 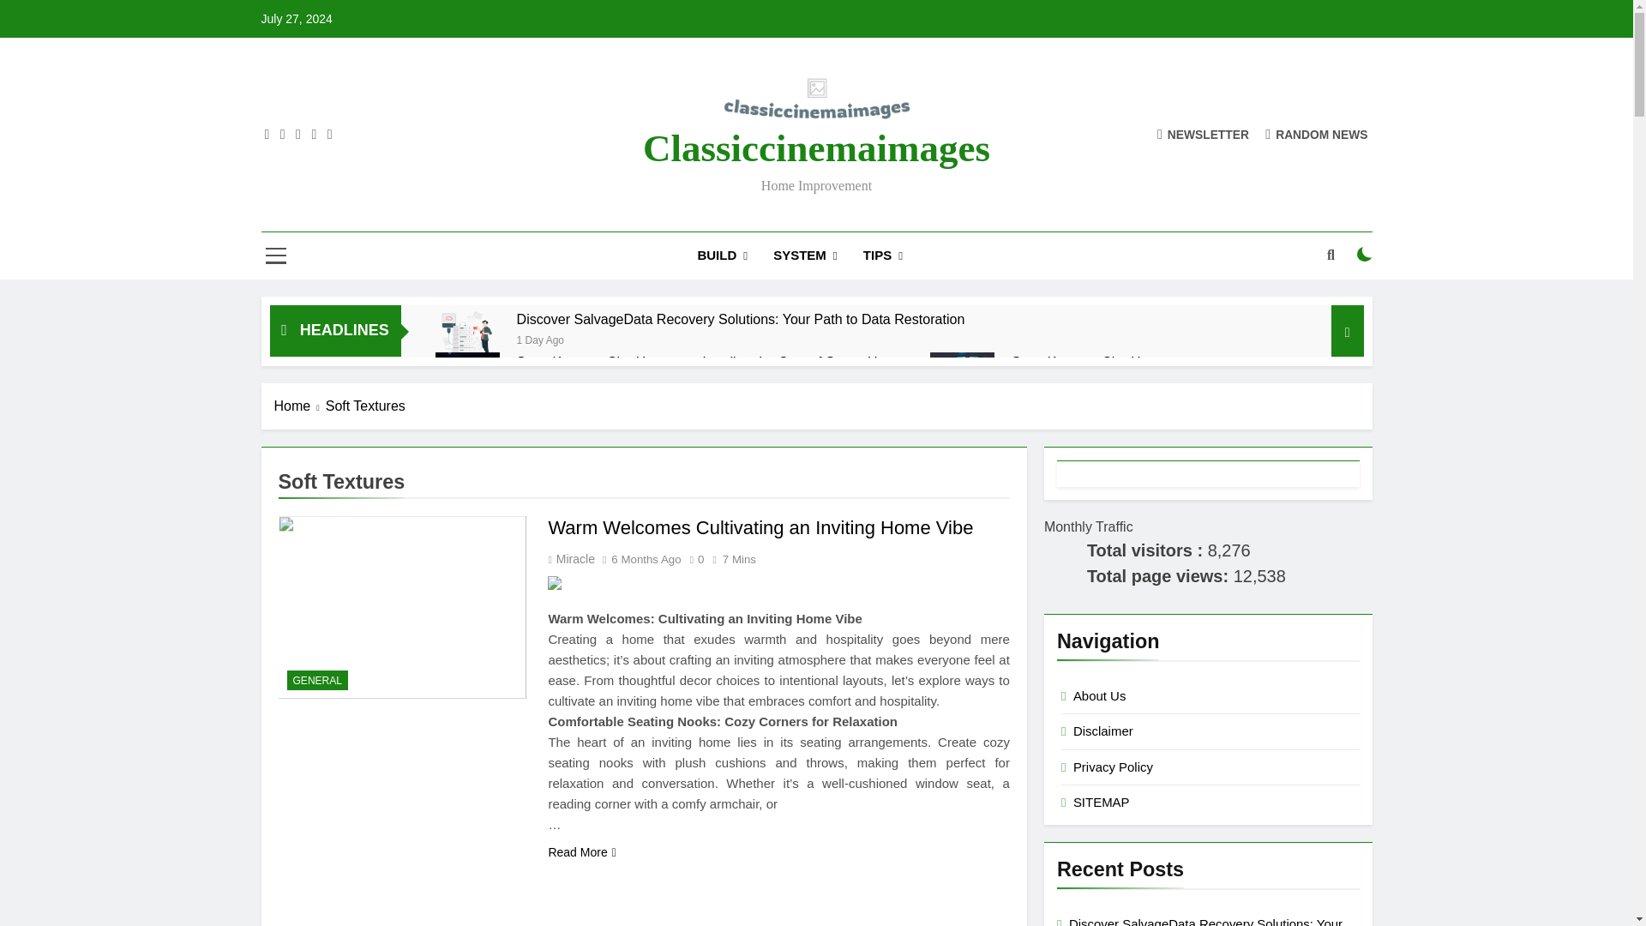 What do you see at coordinates (816, 147) in the screenshot?
I see `Classiccinemaimages` at bounding box center [816, 147].